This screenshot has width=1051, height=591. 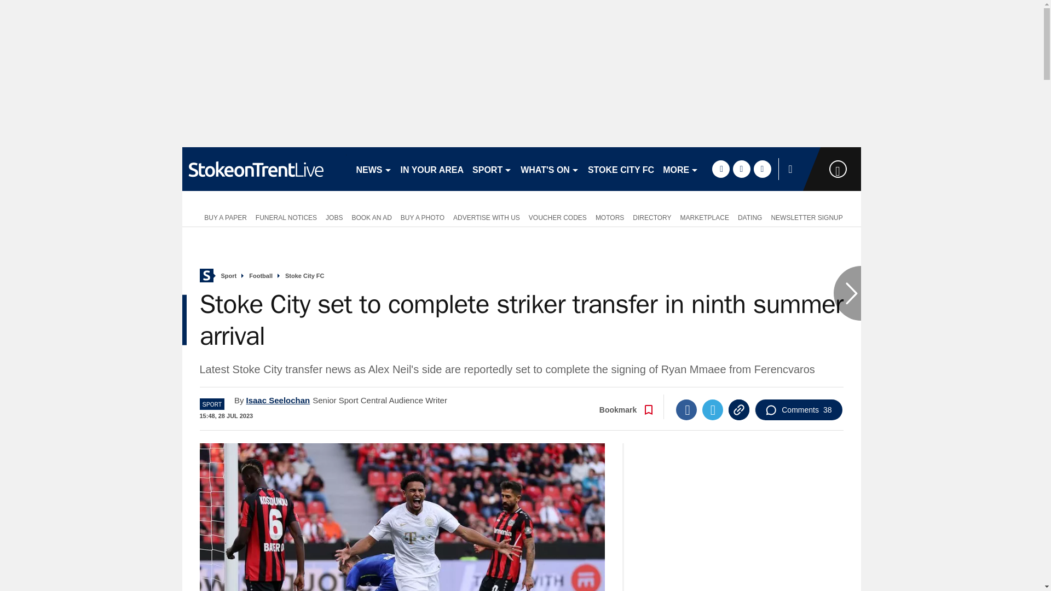 I want to click on WHAT'S ON, so click(x=550, y=169).